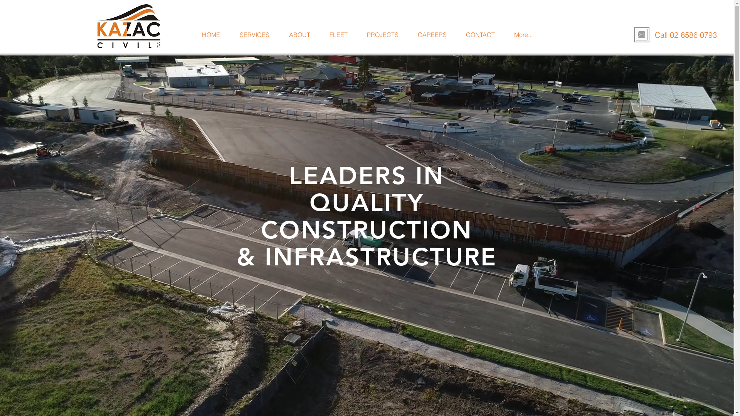  I want to click on PROJECTS, so click(383, 35).